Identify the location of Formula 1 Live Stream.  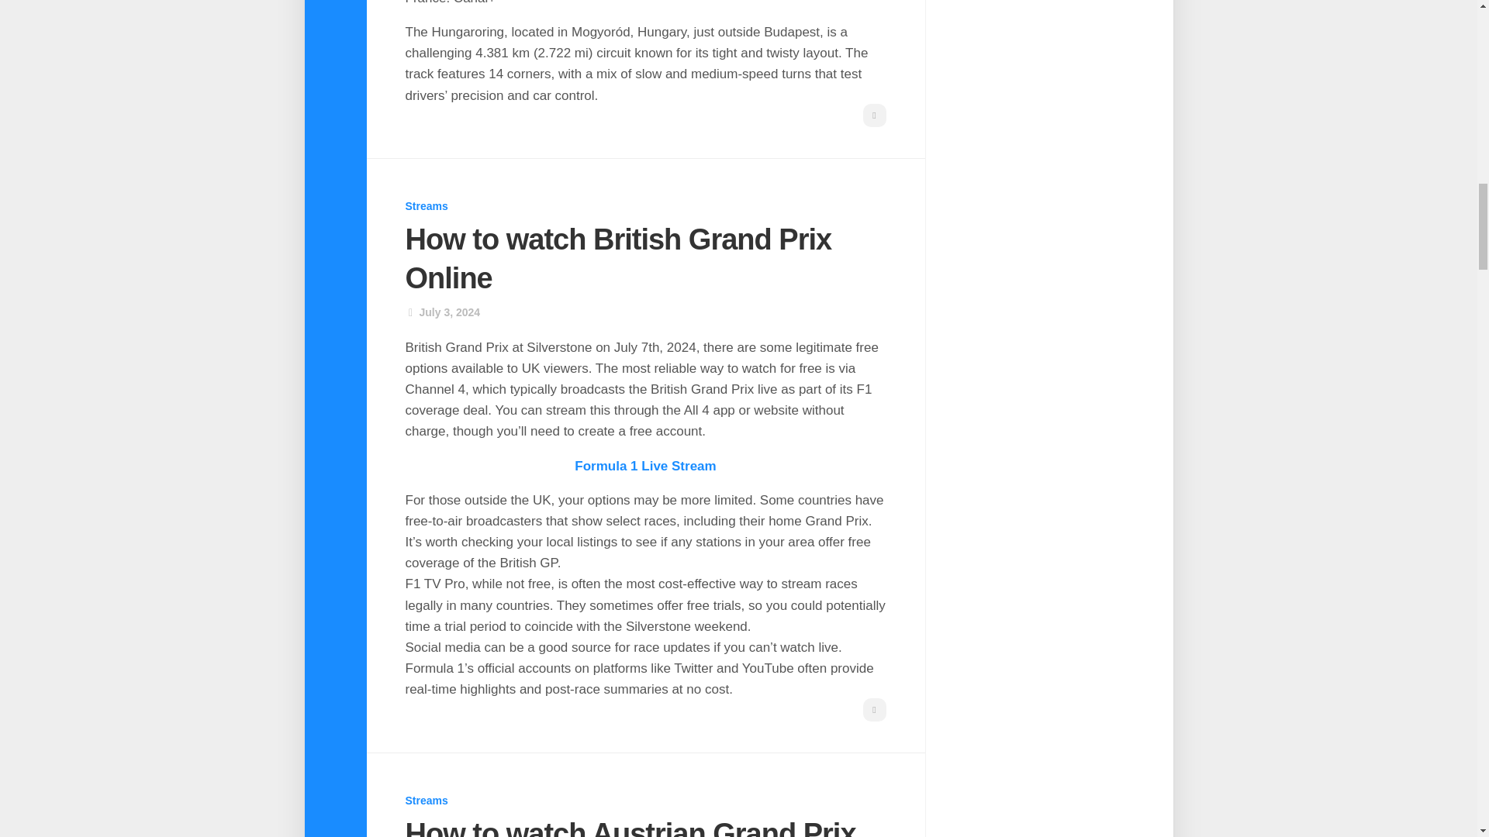
(645, 466).